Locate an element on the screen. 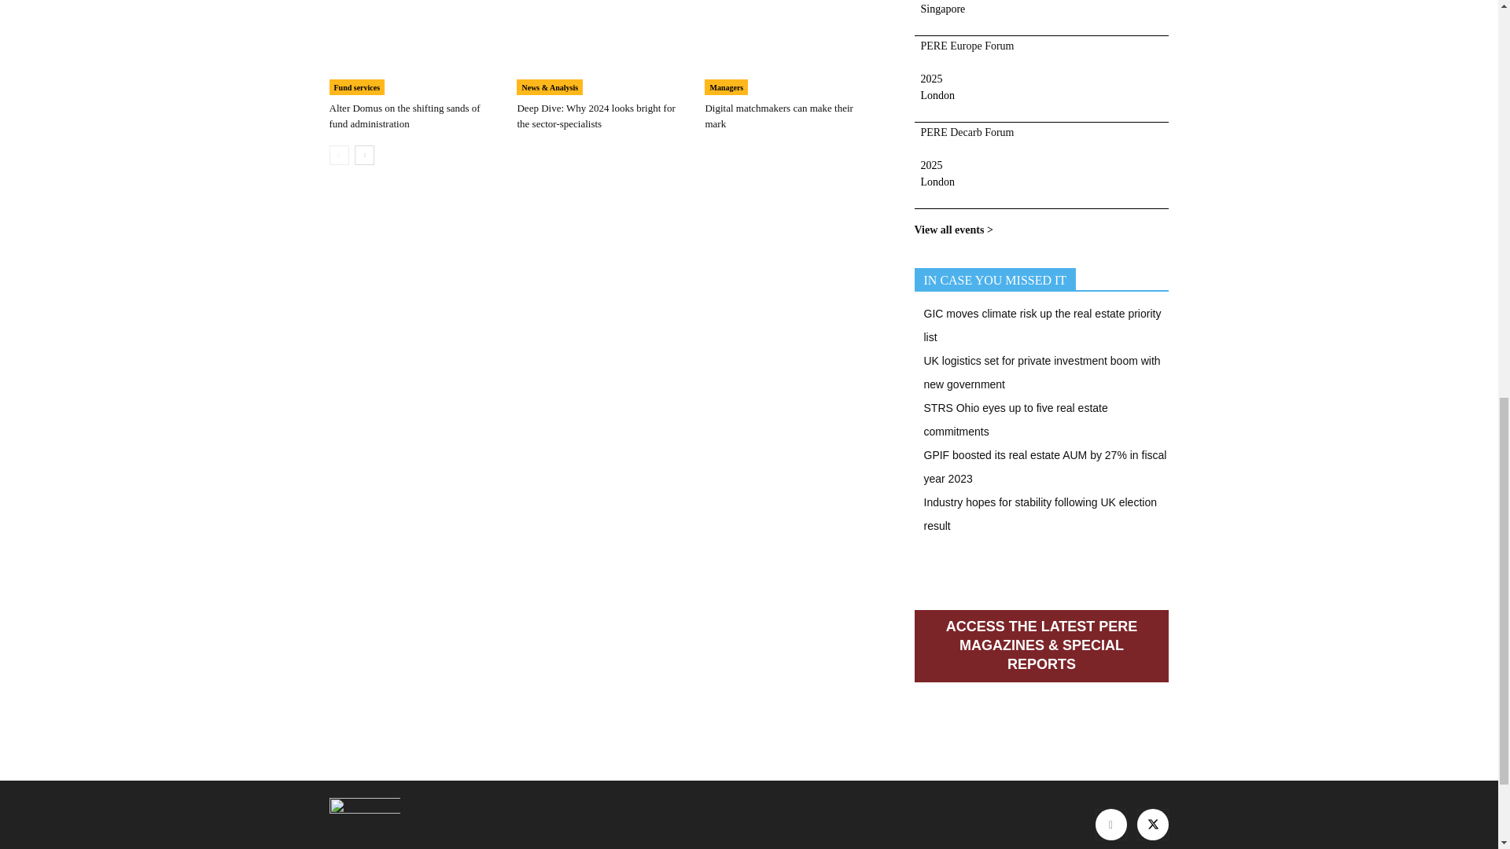 The image size is (1510, 849). Digital matchmakers can make their mark is located at coordinates (779, 116).